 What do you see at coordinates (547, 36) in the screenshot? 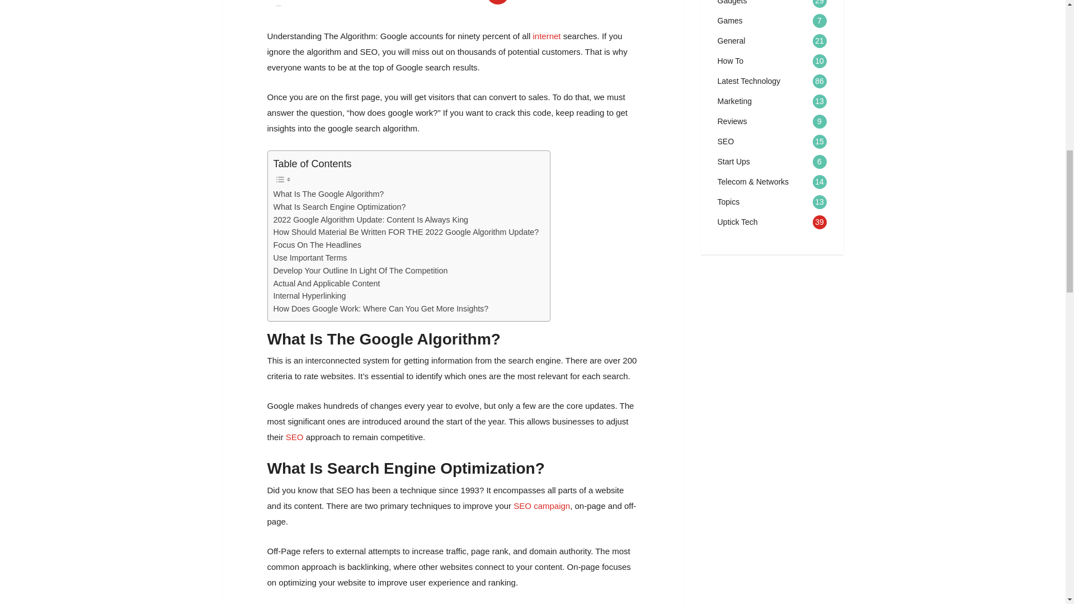
I see `internet` at bounding box center [547, 36].